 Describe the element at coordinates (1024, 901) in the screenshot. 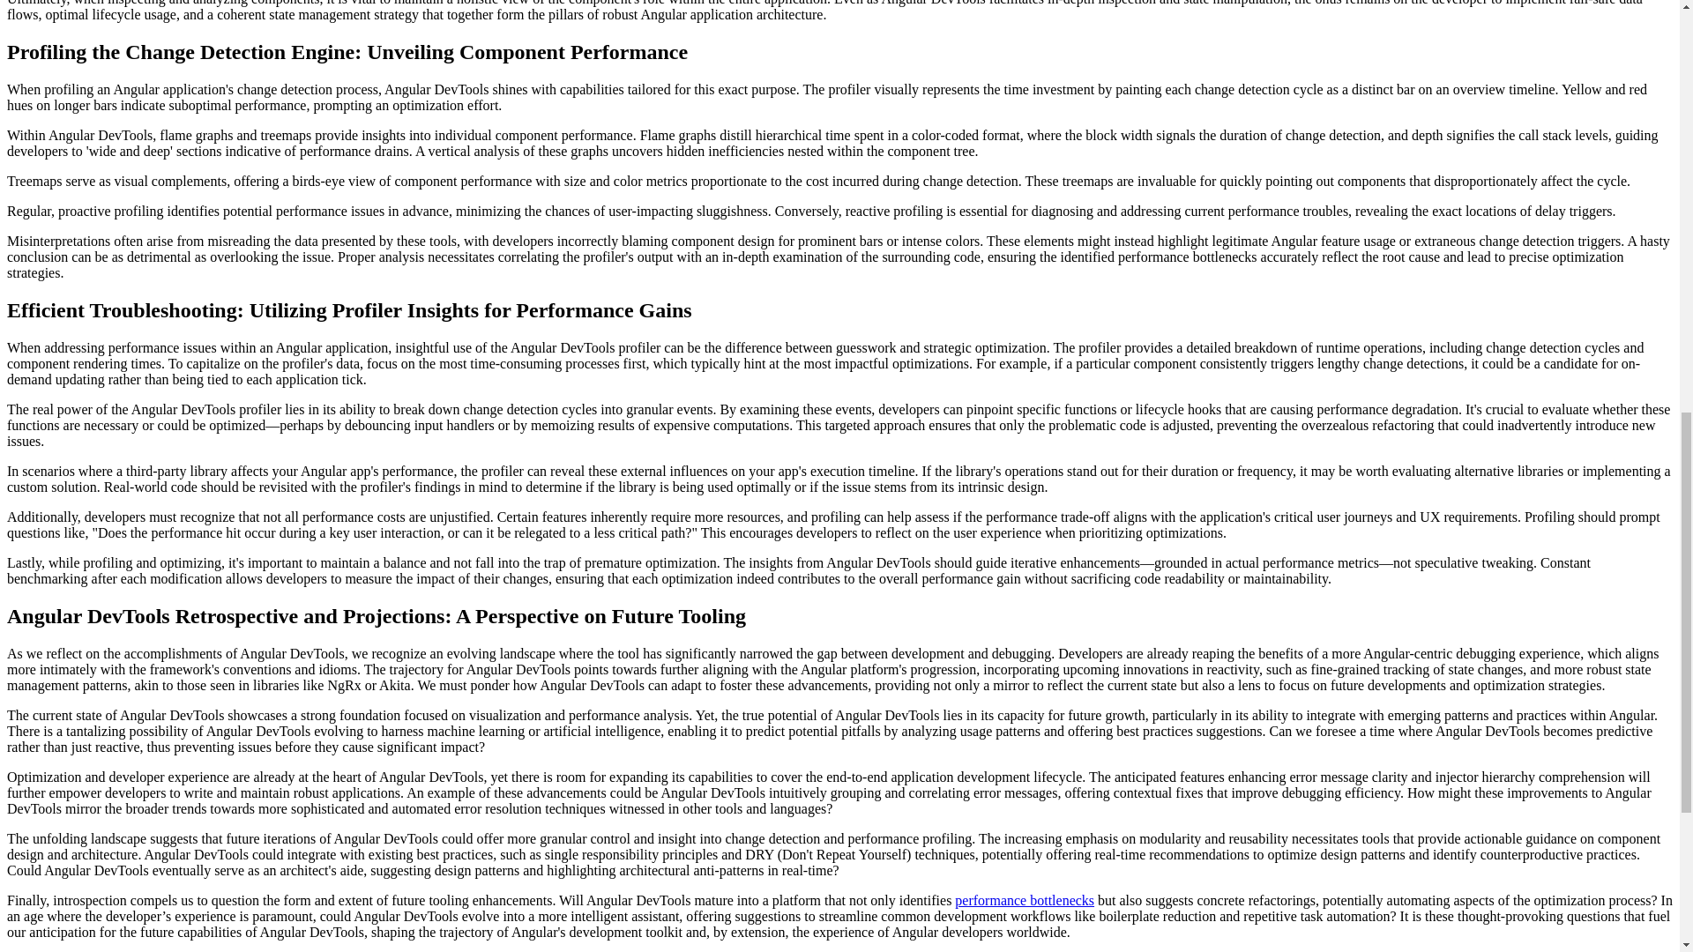

I see `performance bottlenecks` at that location.